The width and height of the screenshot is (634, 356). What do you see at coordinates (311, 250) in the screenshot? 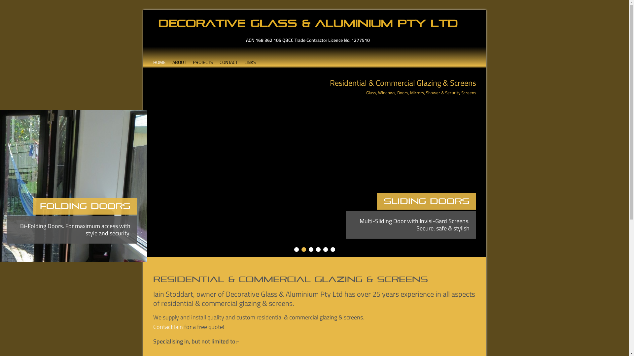
I see `3` at bounding box center [311, 250].